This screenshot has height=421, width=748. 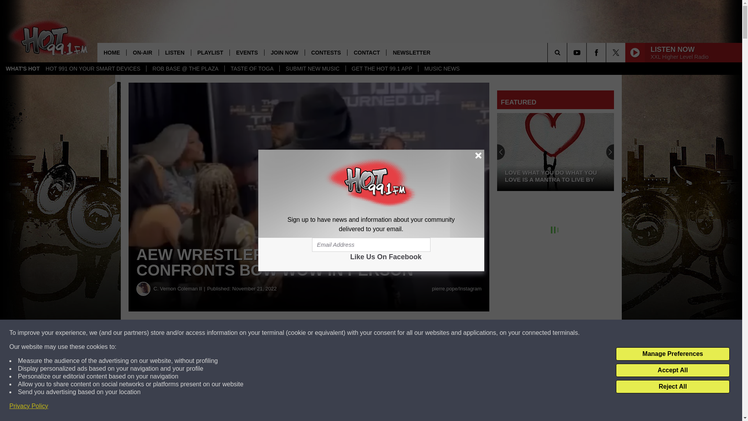 What do you see at coordinates (252, 69) in the screenshot?
I see `TASTE OF TOGA` at bounding box center [252, 69].